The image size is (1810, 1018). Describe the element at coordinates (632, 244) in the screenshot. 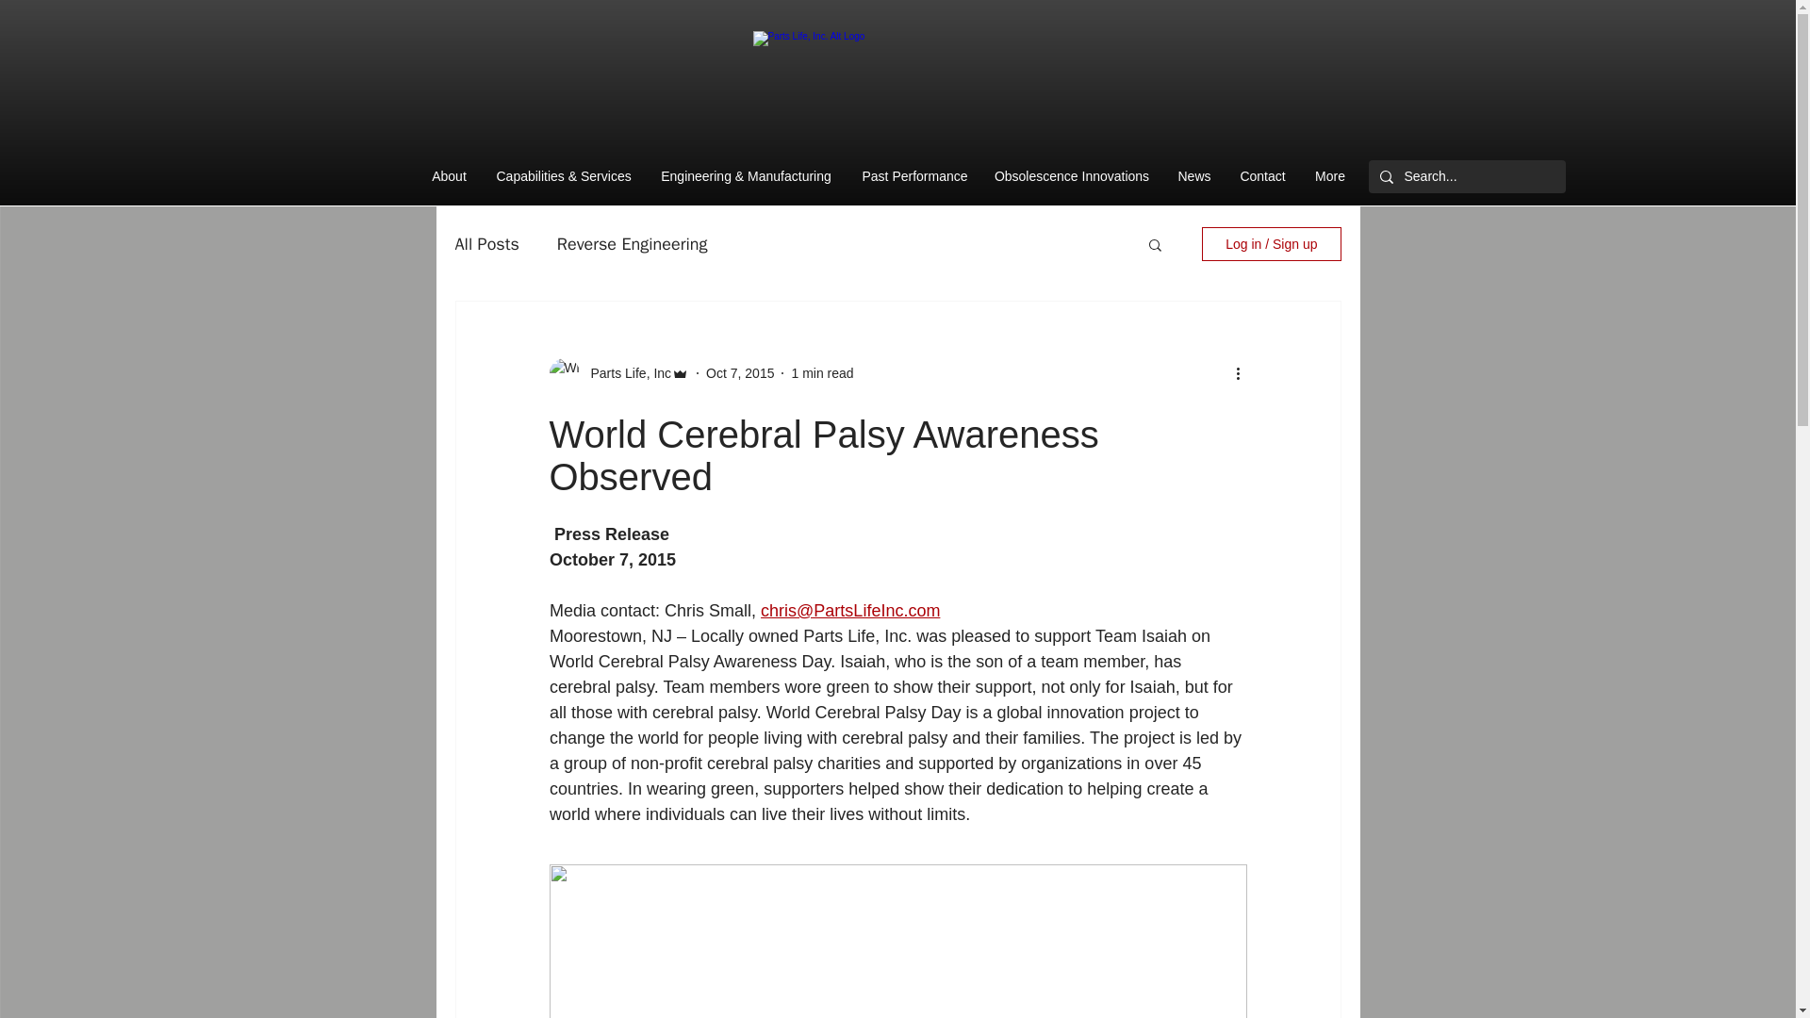

I see `Reverse Engineering` at that location.